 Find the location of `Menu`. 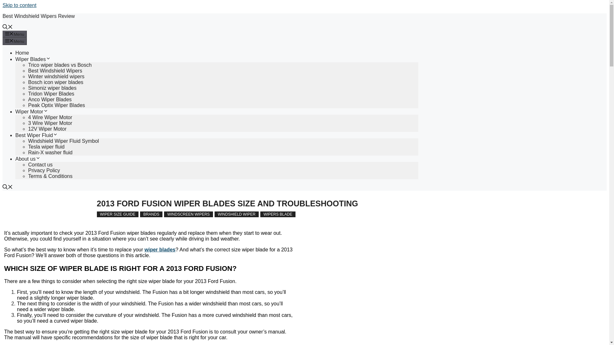

Menu is located at coordinates (15, 34).